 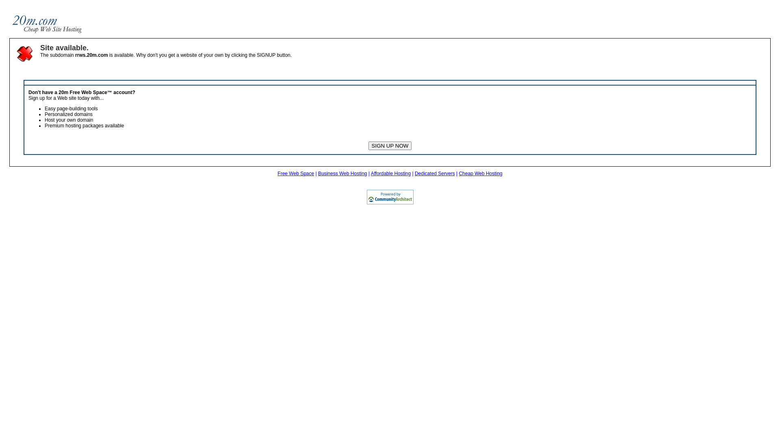 What do you see at coordinates (391, 174) in the screenshot?
I see `Affordable Hosting` at bounding box center [391, 174].